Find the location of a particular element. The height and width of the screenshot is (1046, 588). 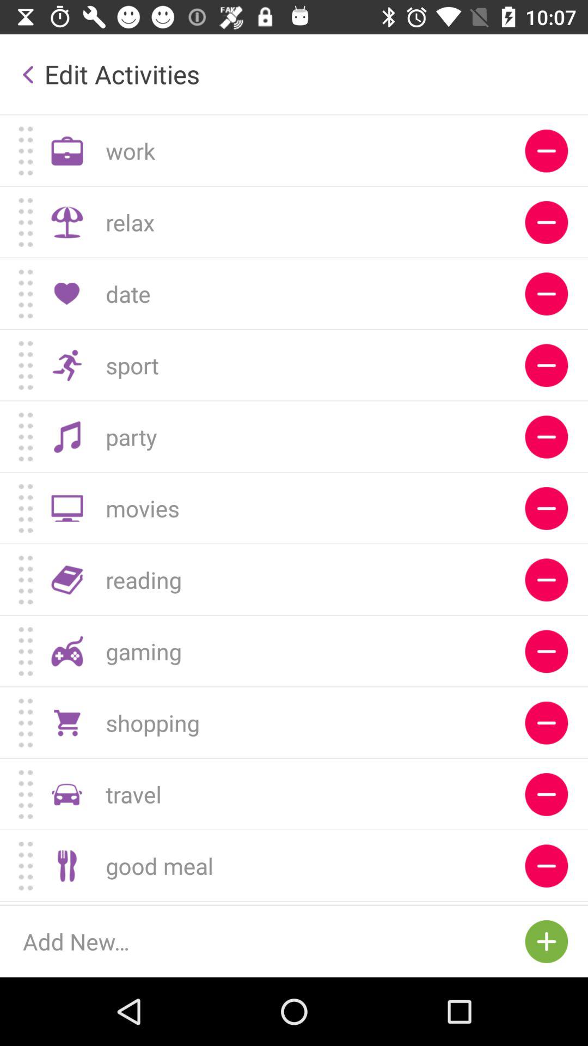

enable the option is located at coordinates (547, 722).